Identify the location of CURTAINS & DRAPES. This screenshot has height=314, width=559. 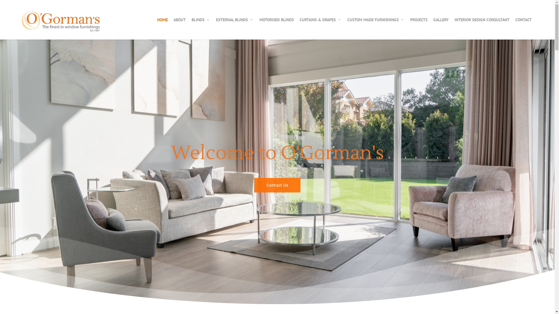
(321, 20).